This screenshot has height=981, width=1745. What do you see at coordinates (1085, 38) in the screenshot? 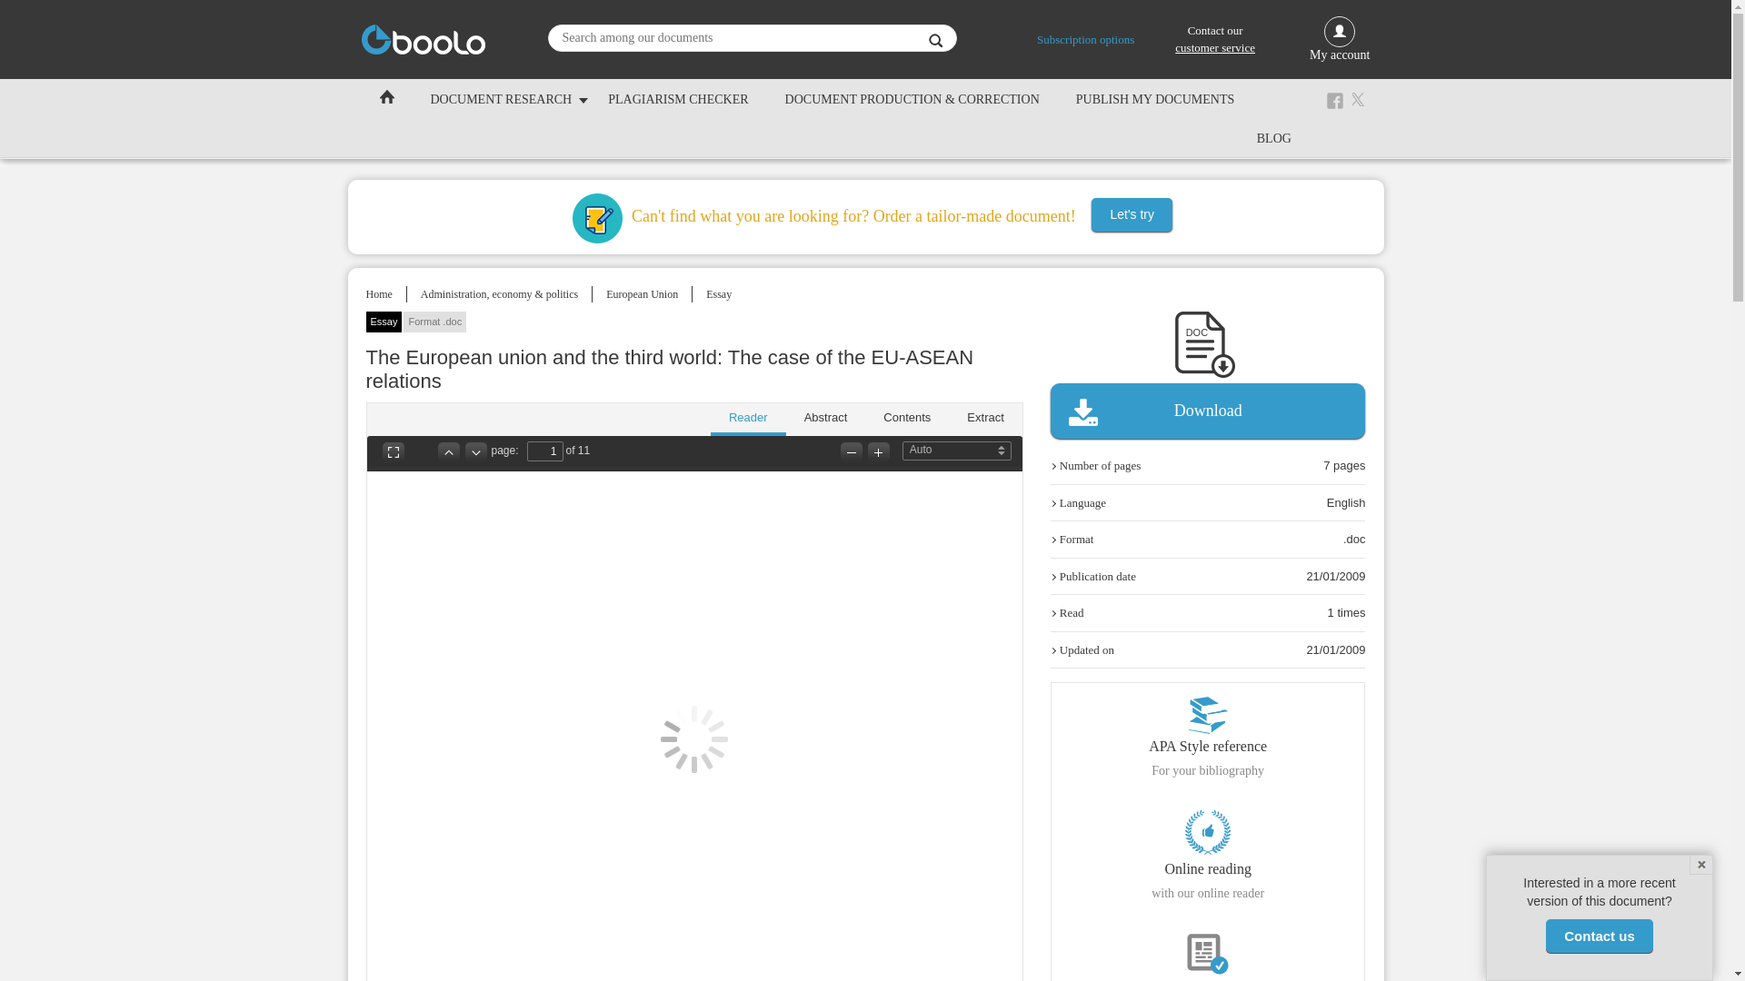
I see `Subscription options` at bounding box center [1085, 38].